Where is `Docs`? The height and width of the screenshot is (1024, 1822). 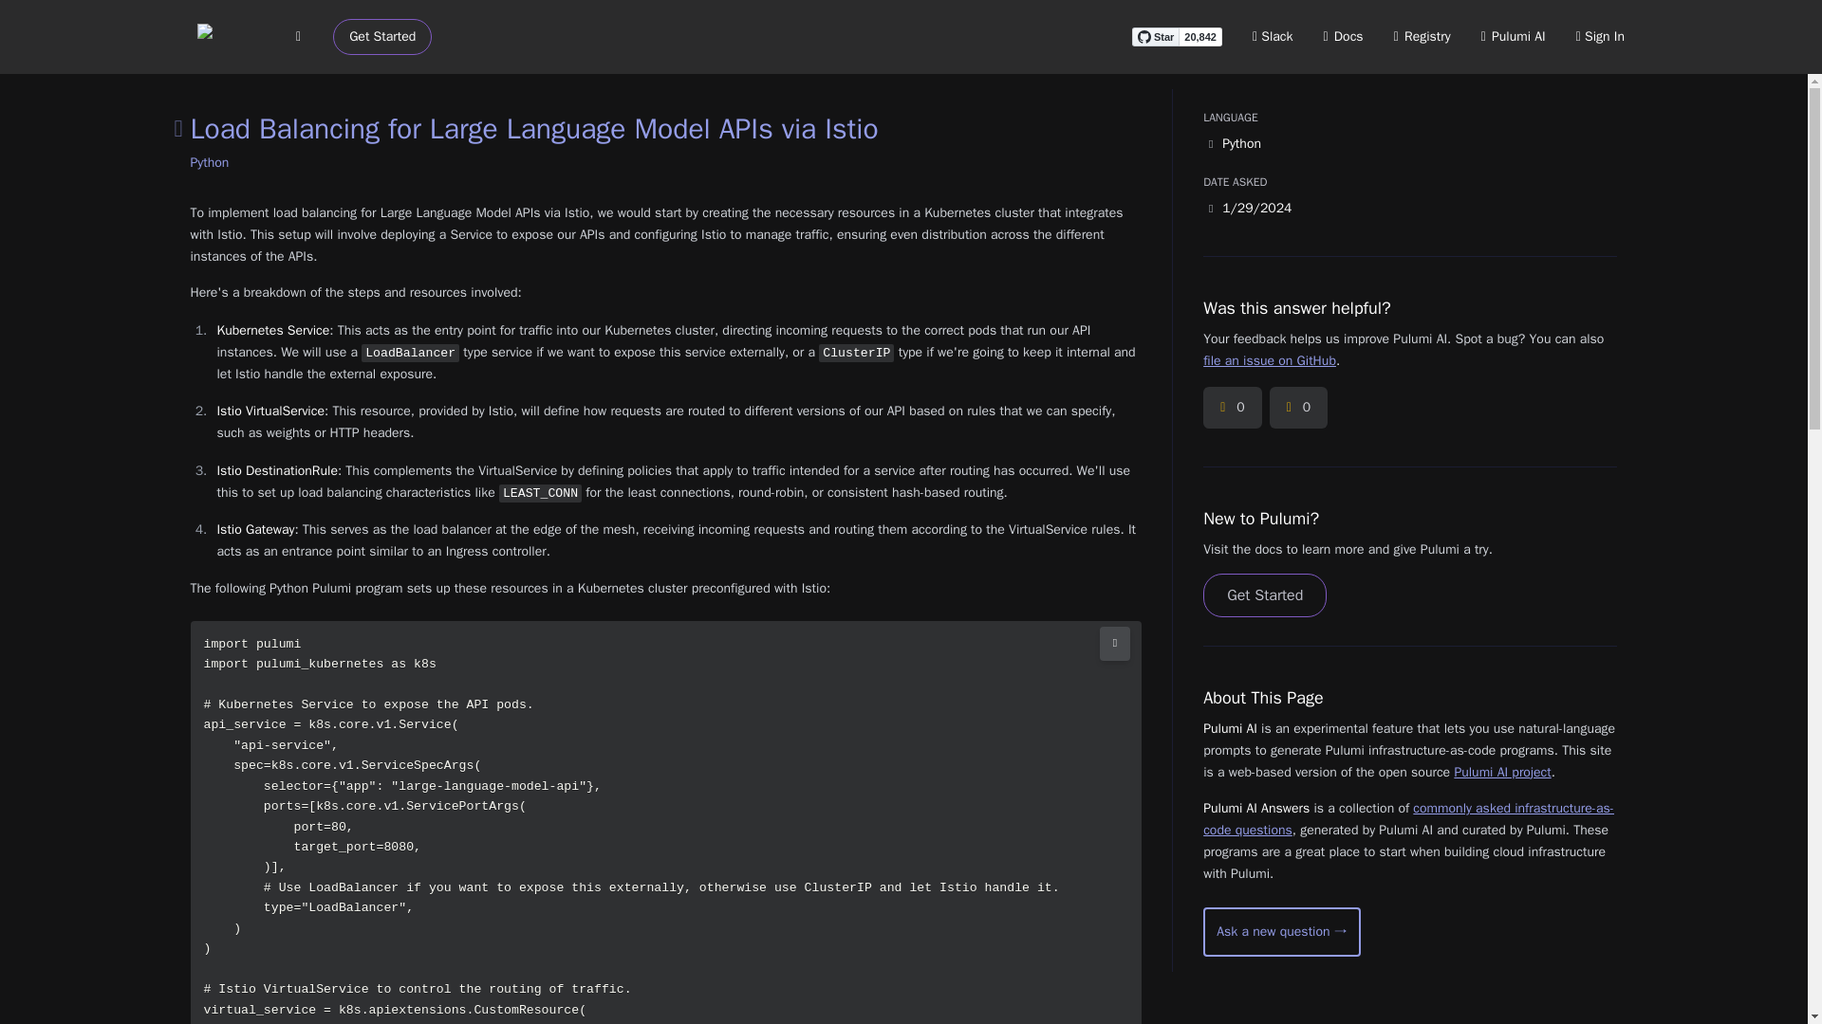 Docs is located at coordinates (1344, 36).